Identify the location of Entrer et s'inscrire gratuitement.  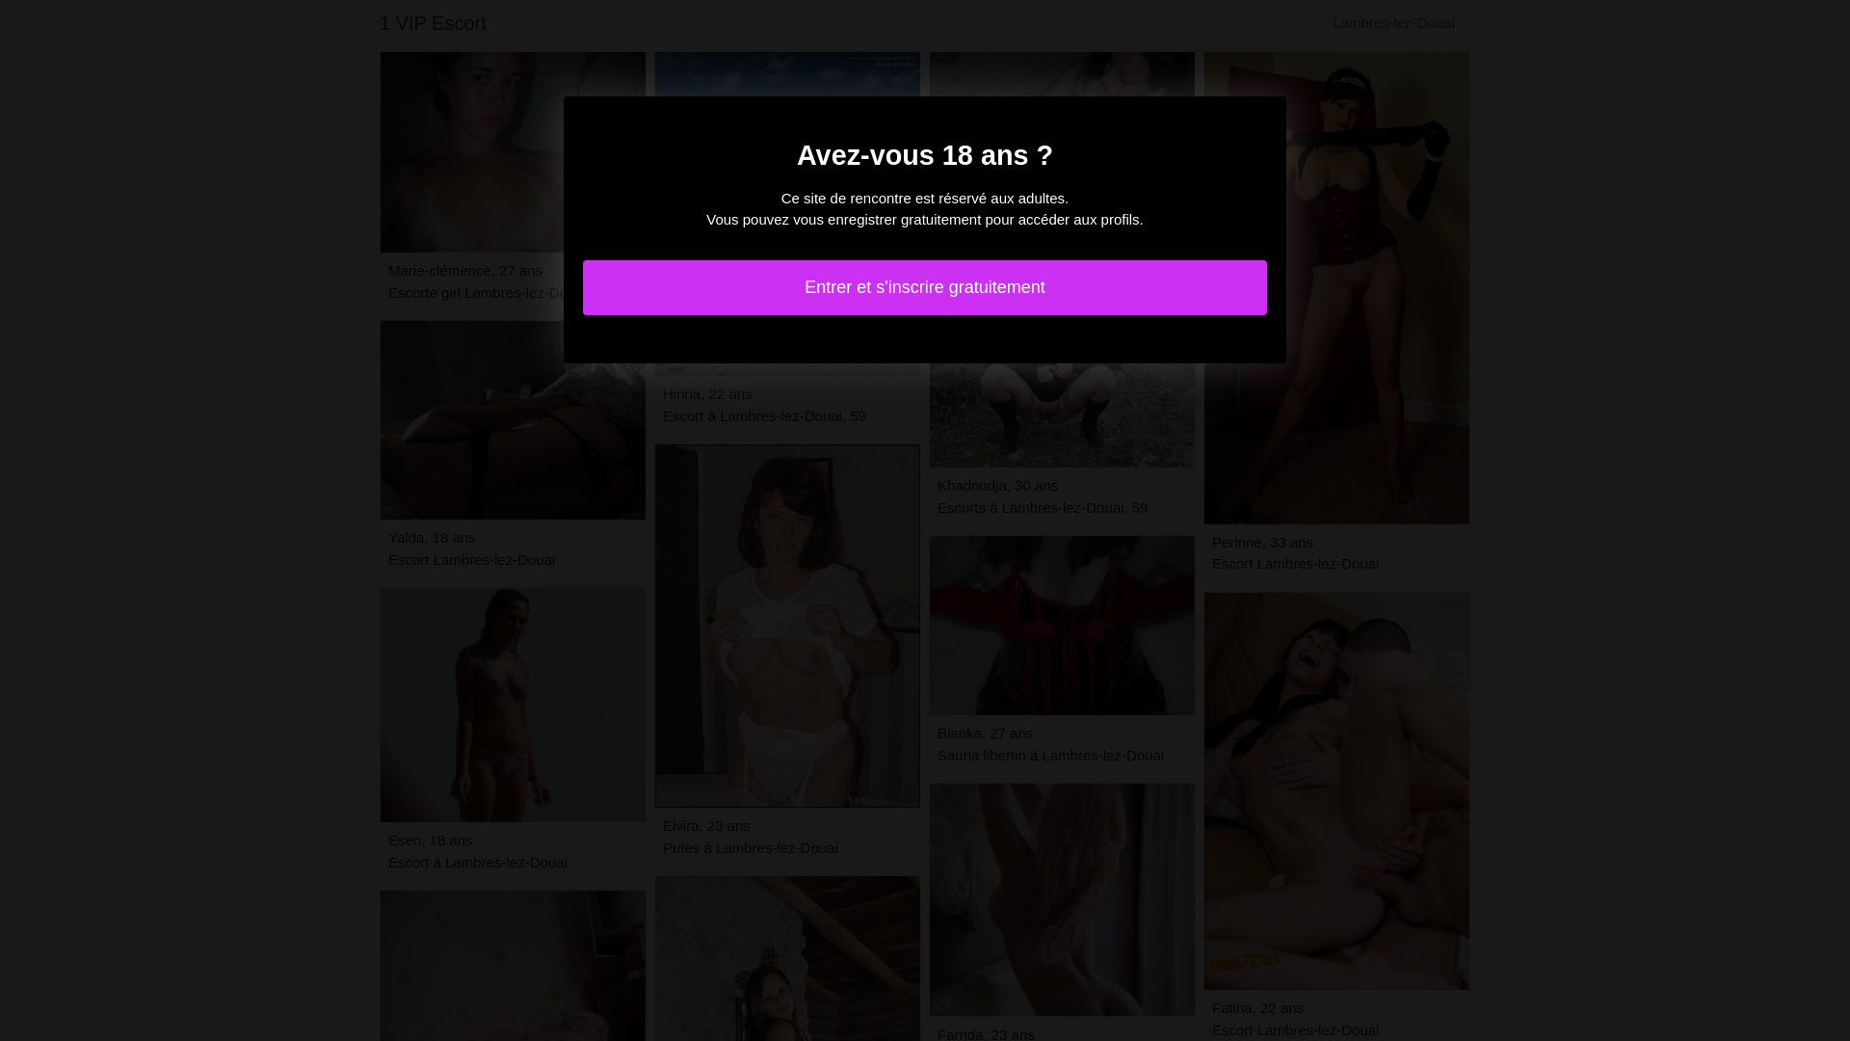
(925, 287).